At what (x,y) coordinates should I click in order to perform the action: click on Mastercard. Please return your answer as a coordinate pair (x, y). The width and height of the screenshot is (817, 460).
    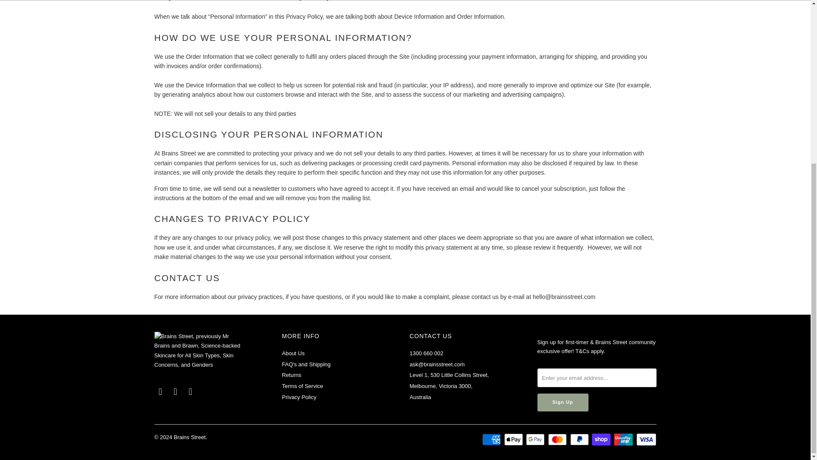
    Looking at the image, I should click on (558, 440).